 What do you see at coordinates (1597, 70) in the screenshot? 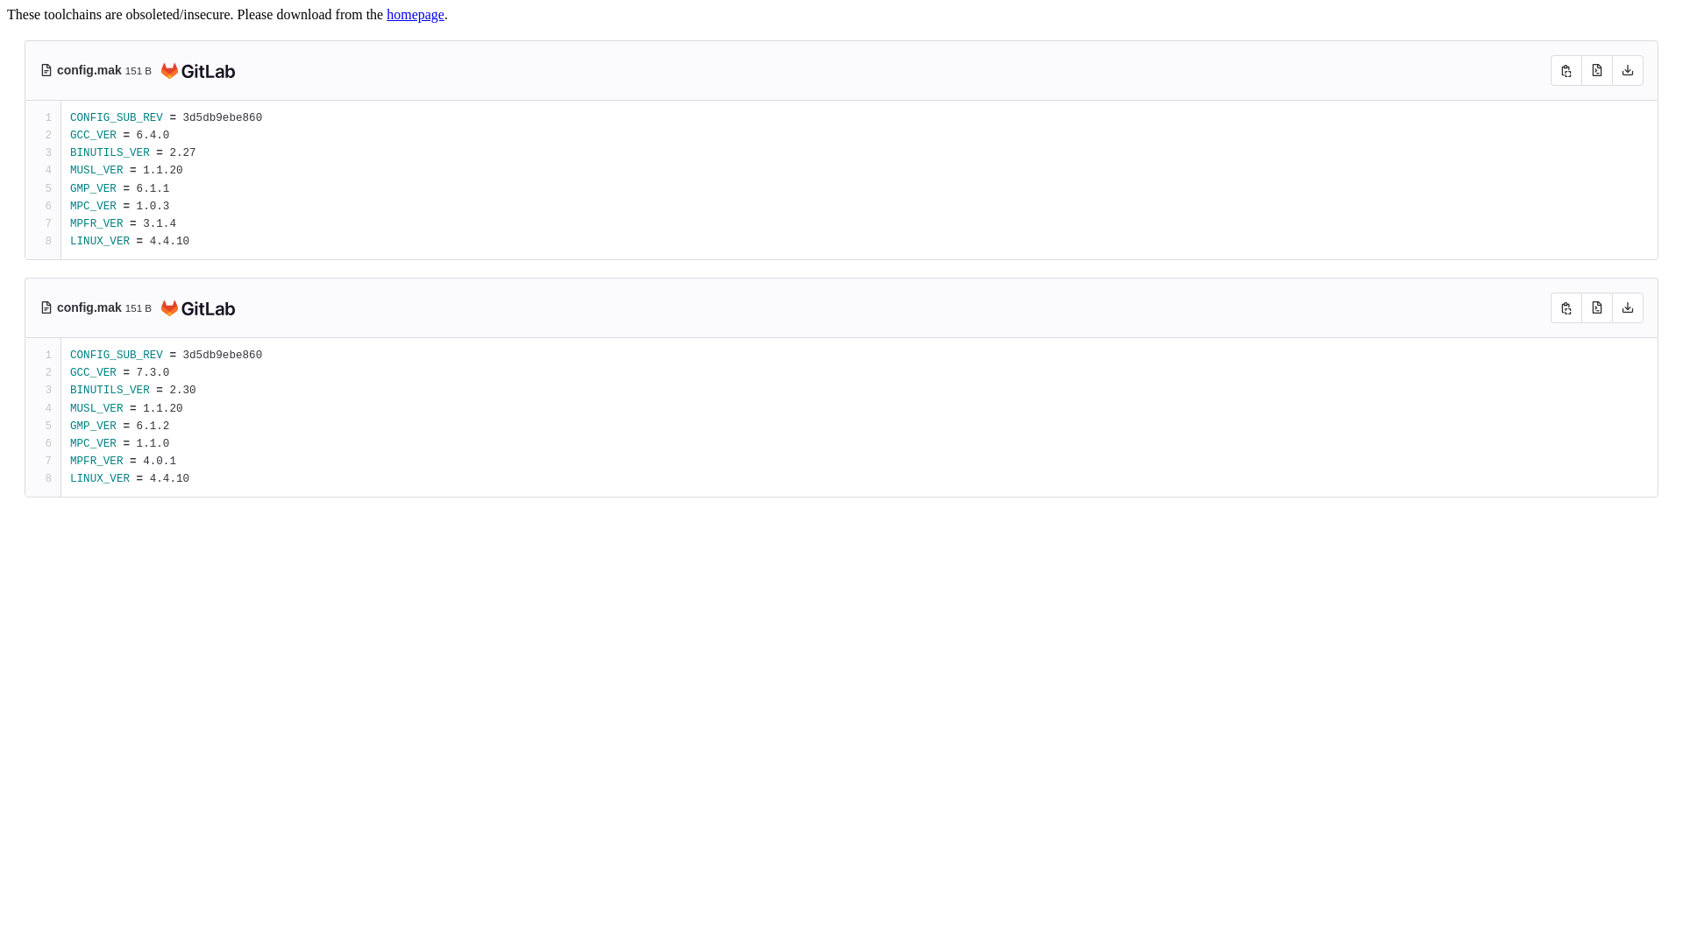
I see `Open raw` at bounding box center [1597, 70].